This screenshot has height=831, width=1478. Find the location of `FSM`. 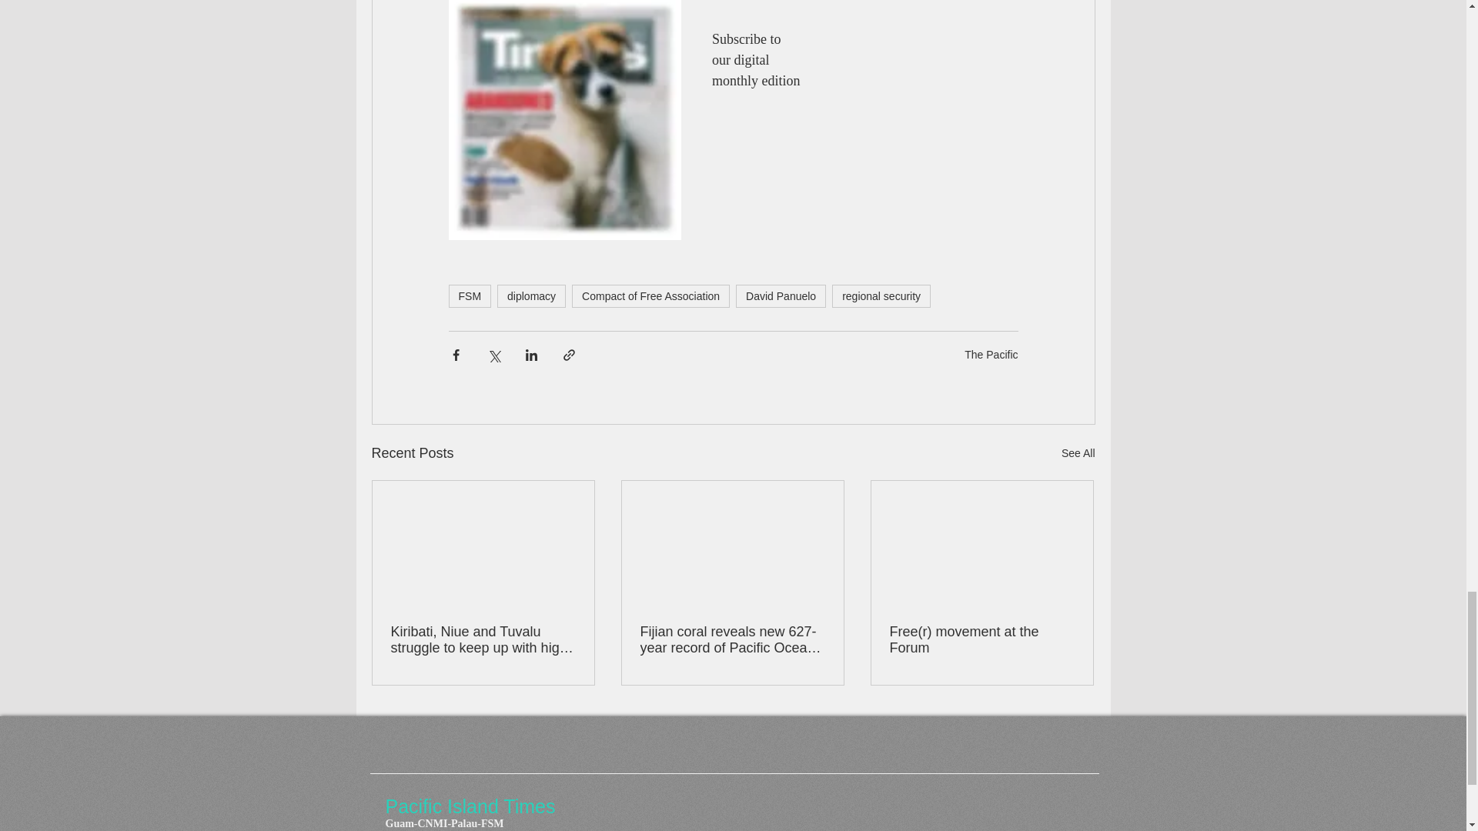

FSM is located at coordinates (469, 295).